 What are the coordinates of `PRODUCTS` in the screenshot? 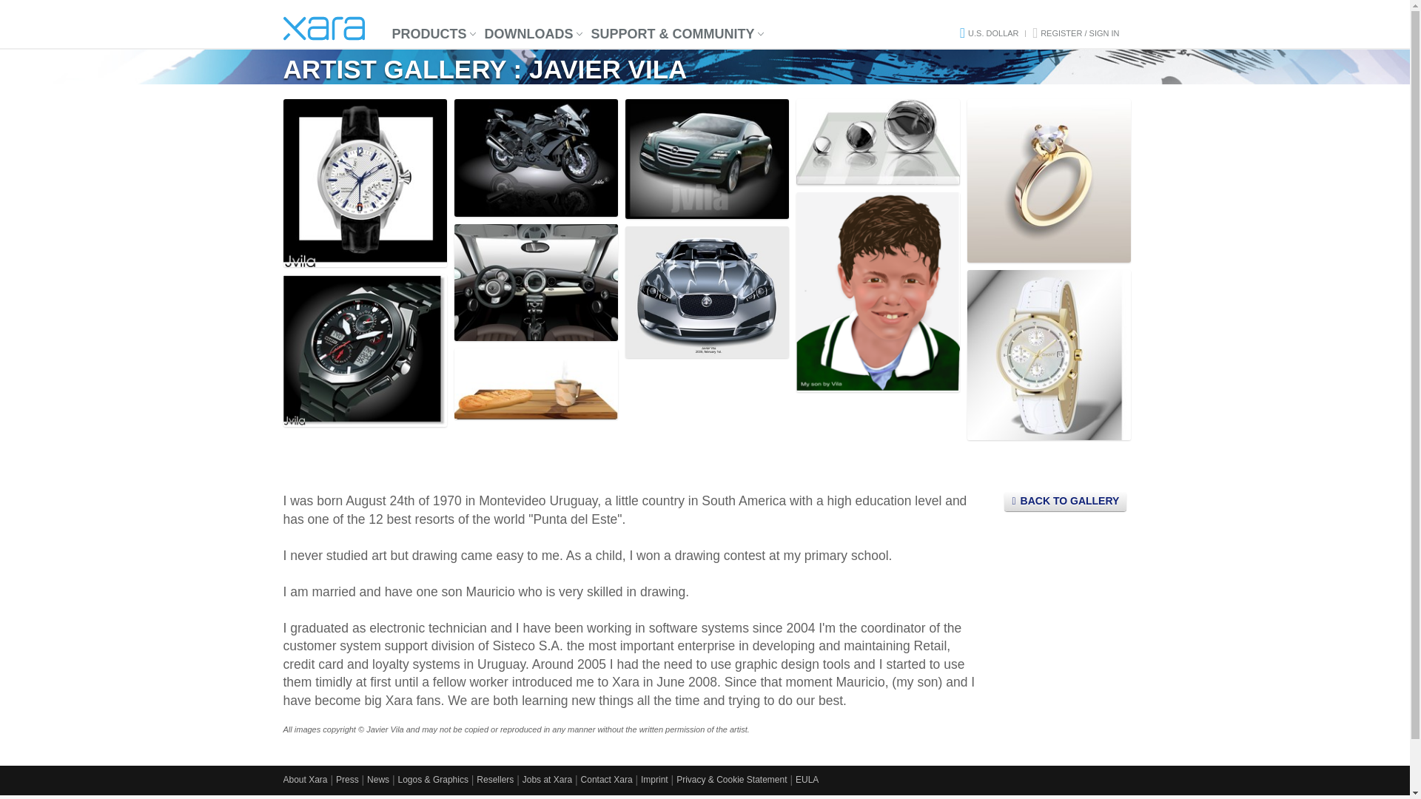 It's located at (429, 34).